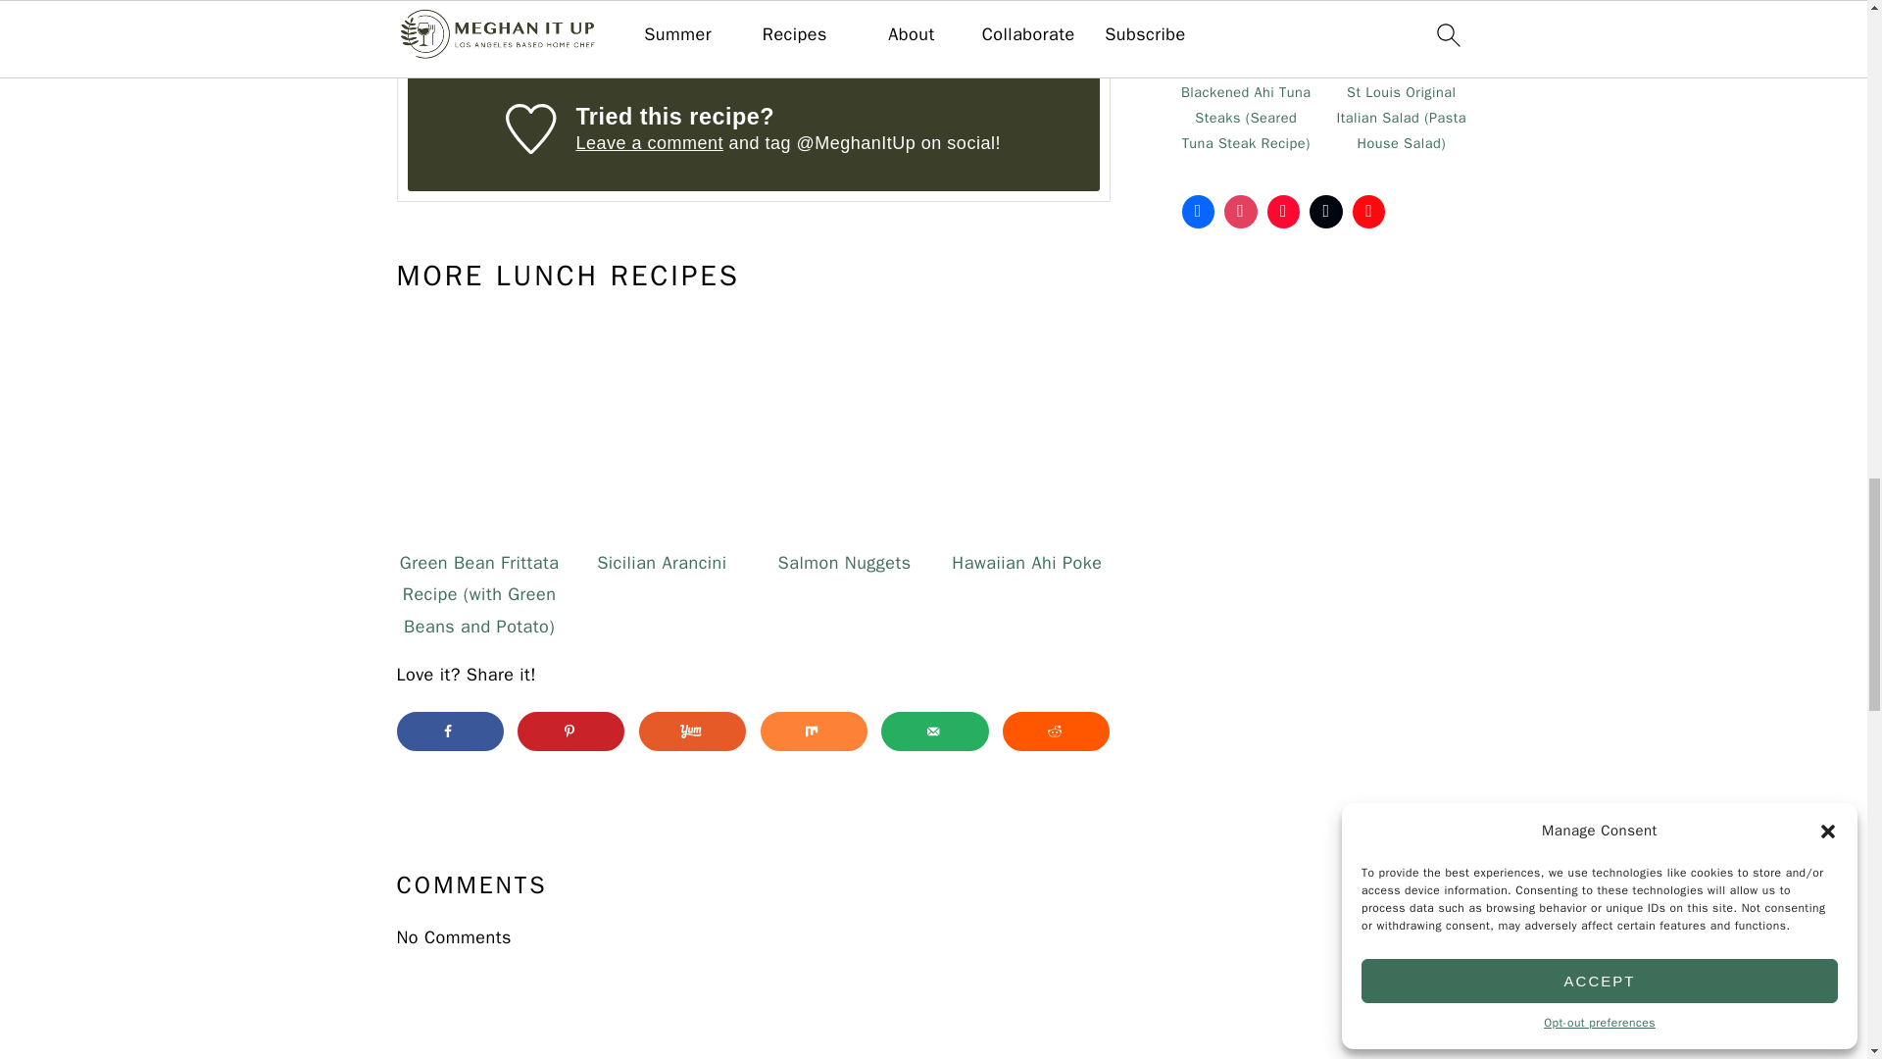  Describe the element at coordinates (692, 731) in the screenshot. I see `Share on Yummly` at that location.